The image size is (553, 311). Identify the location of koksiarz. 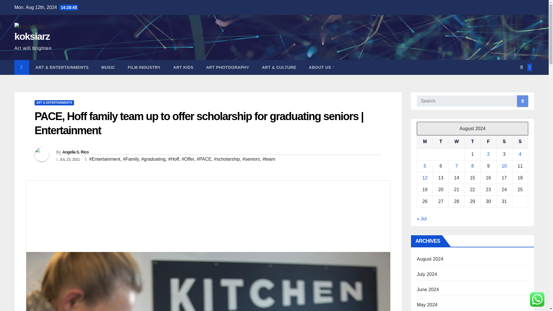
(32, 36).